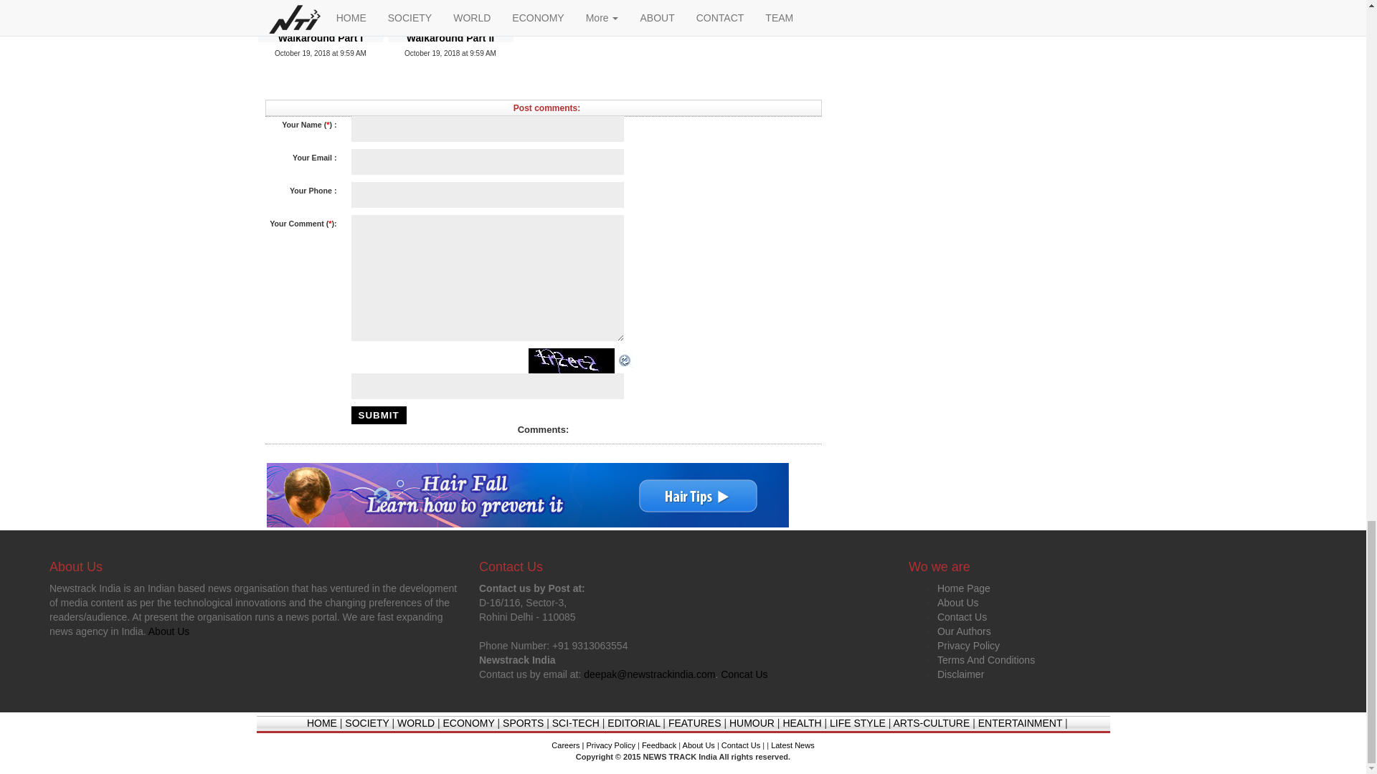  I want to click on submit, so click(379, 415).